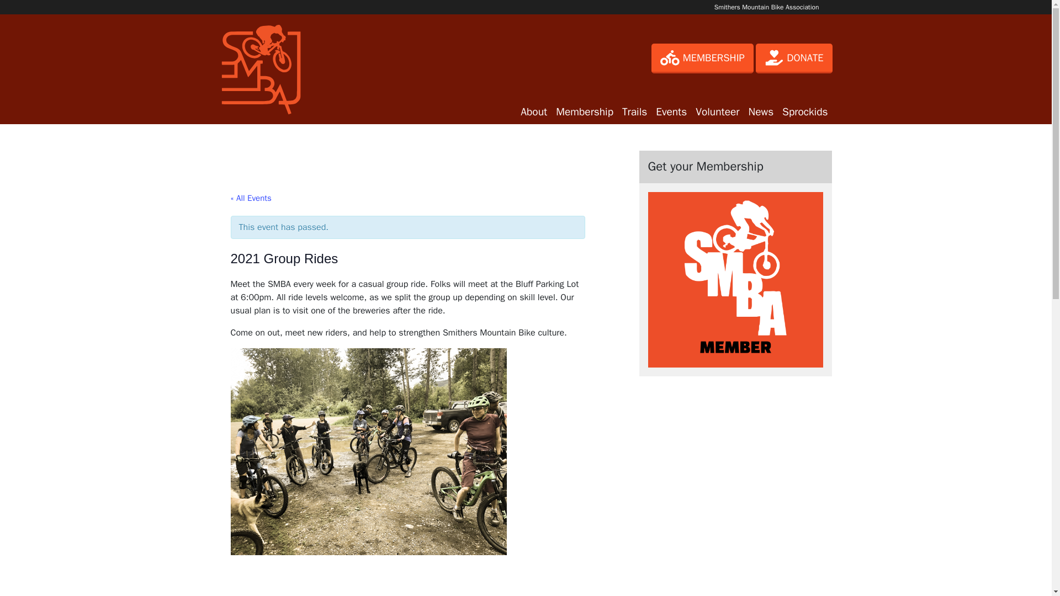  Describe the element at coordinates (671, 112) in the screenshot. I see `Events` at that location.